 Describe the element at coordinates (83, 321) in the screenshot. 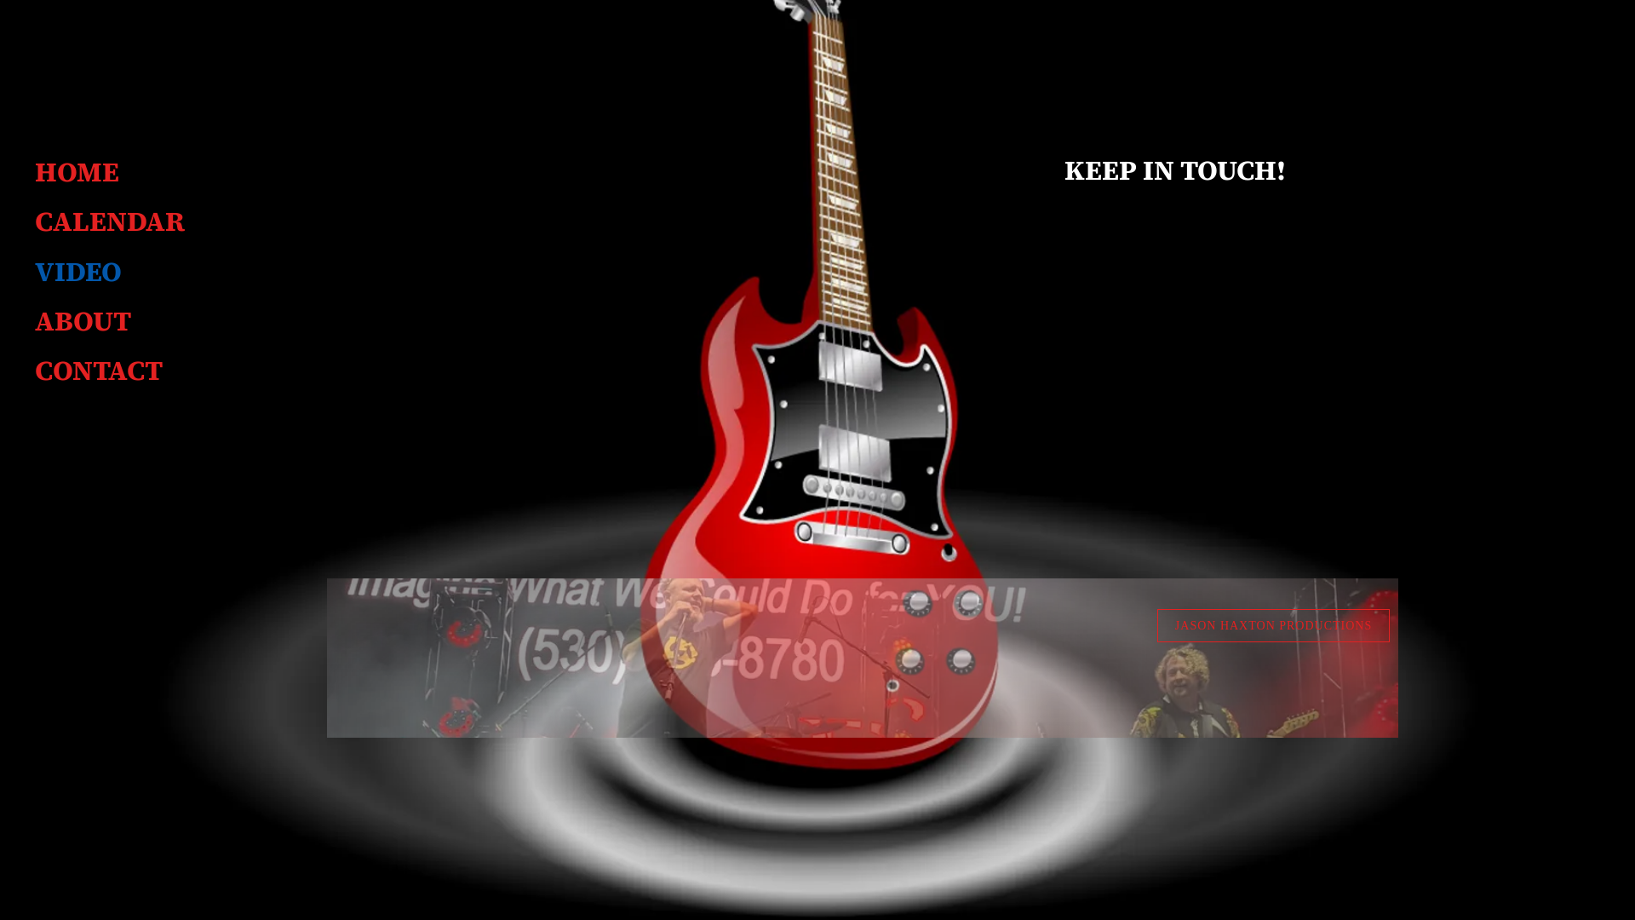

I see `ABOUT` at that location.